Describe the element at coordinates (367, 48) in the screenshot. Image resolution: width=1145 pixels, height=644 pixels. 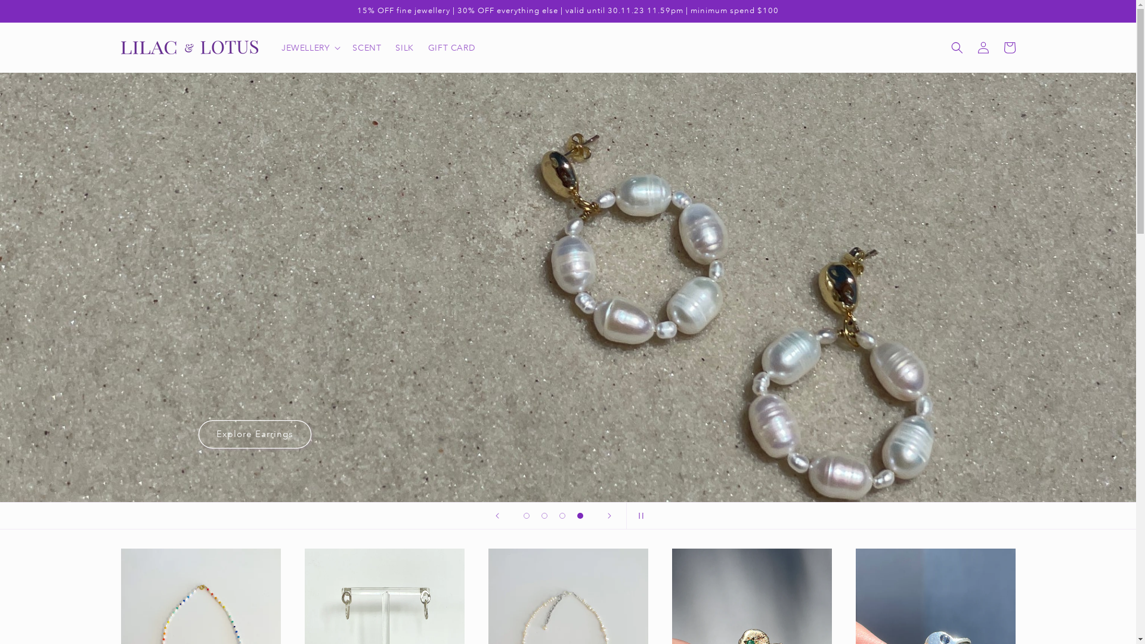
I see `SCENT` at that location.